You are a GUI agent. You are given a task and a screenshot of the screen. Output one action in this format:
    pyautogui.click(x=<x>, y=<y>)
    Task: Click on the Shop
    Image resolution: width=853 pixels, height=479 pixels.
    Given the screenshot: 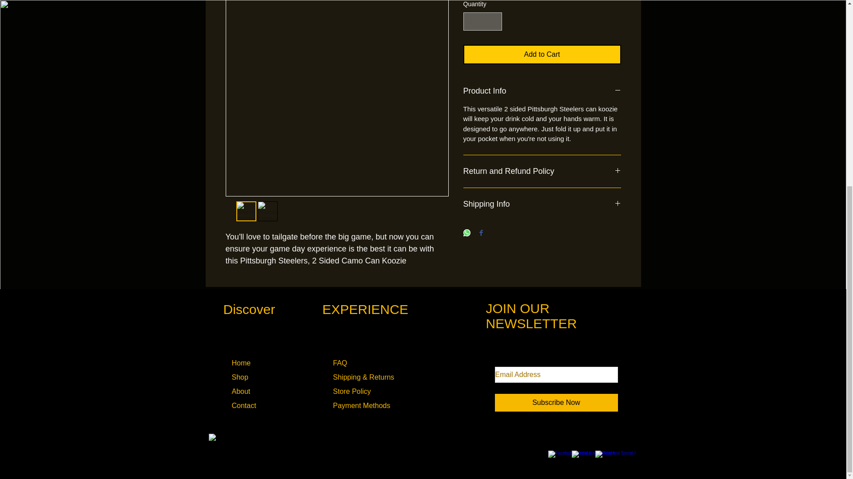 What is the action you would take?
    pyautogui.click(x=240, y=377)
    